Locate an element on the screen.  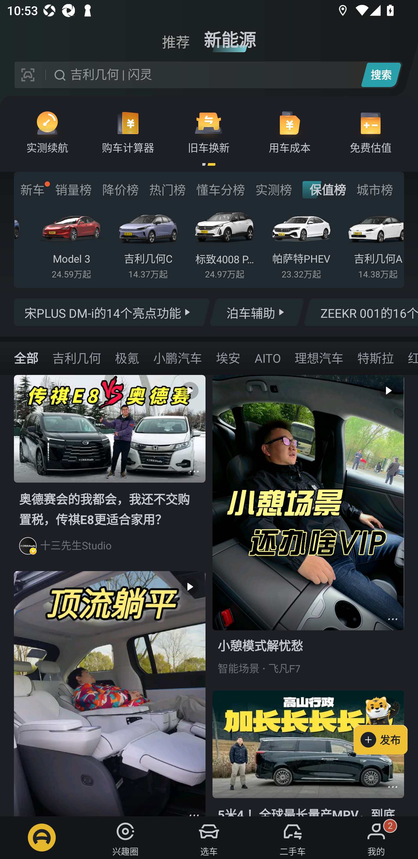
泊车辅助 is located at coordinates (257, 312).